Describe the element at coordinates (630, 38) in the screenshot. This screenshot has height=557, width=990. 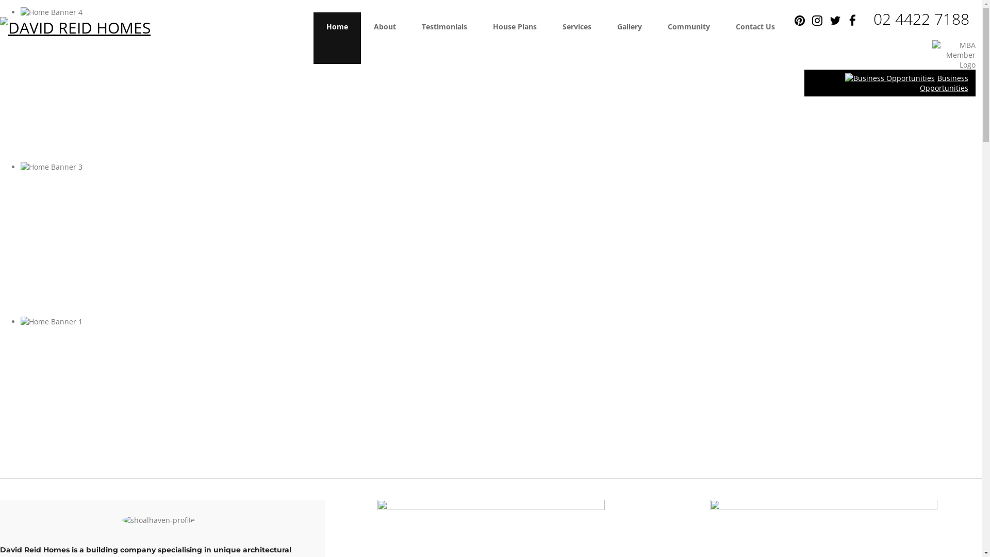
I see `Gallery` at that location.